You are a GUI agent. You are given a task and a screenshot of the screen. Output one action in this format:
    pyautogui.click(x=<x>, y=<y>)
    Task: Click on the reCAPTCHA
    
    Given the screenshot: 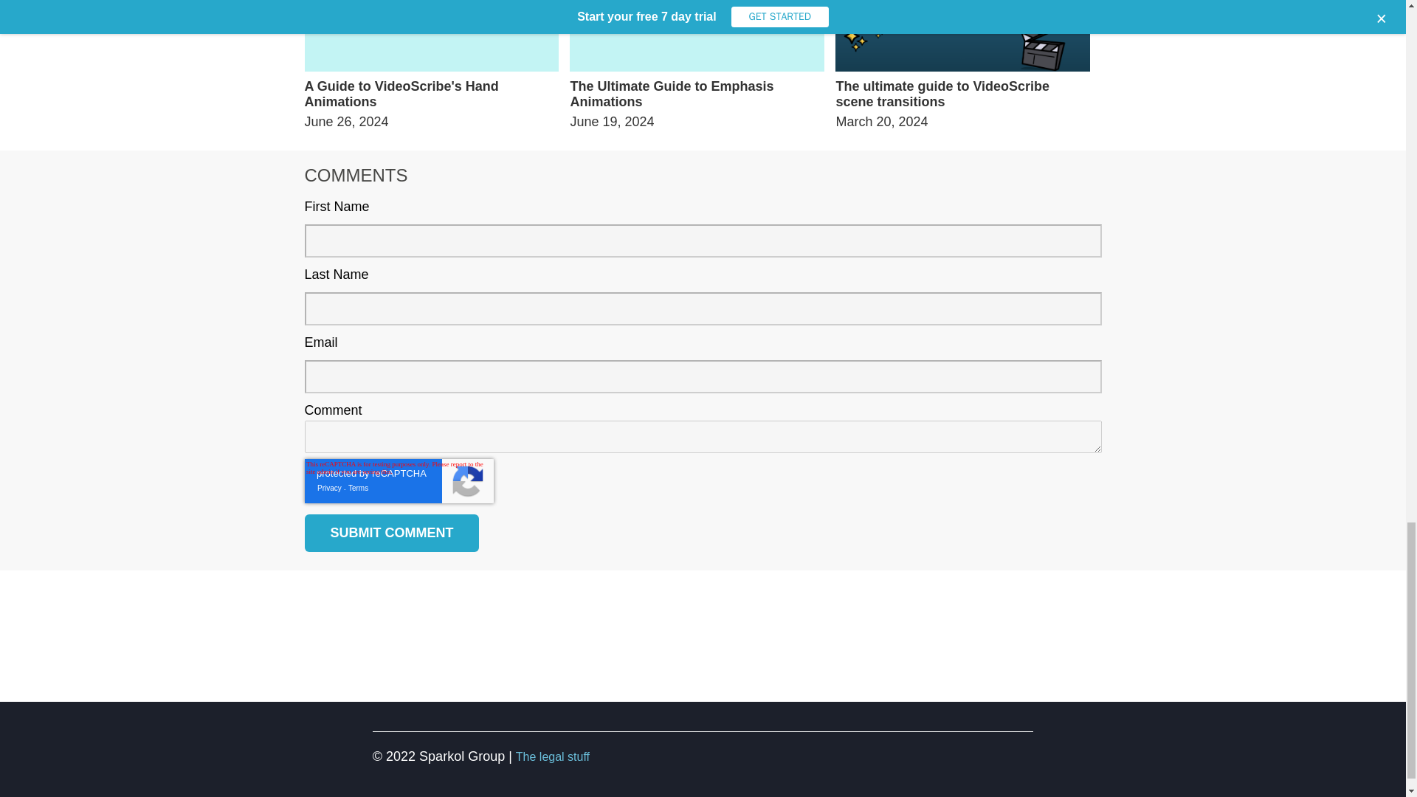 What is the action you would take?
    pyautogui.click(x=399, y=481)
    